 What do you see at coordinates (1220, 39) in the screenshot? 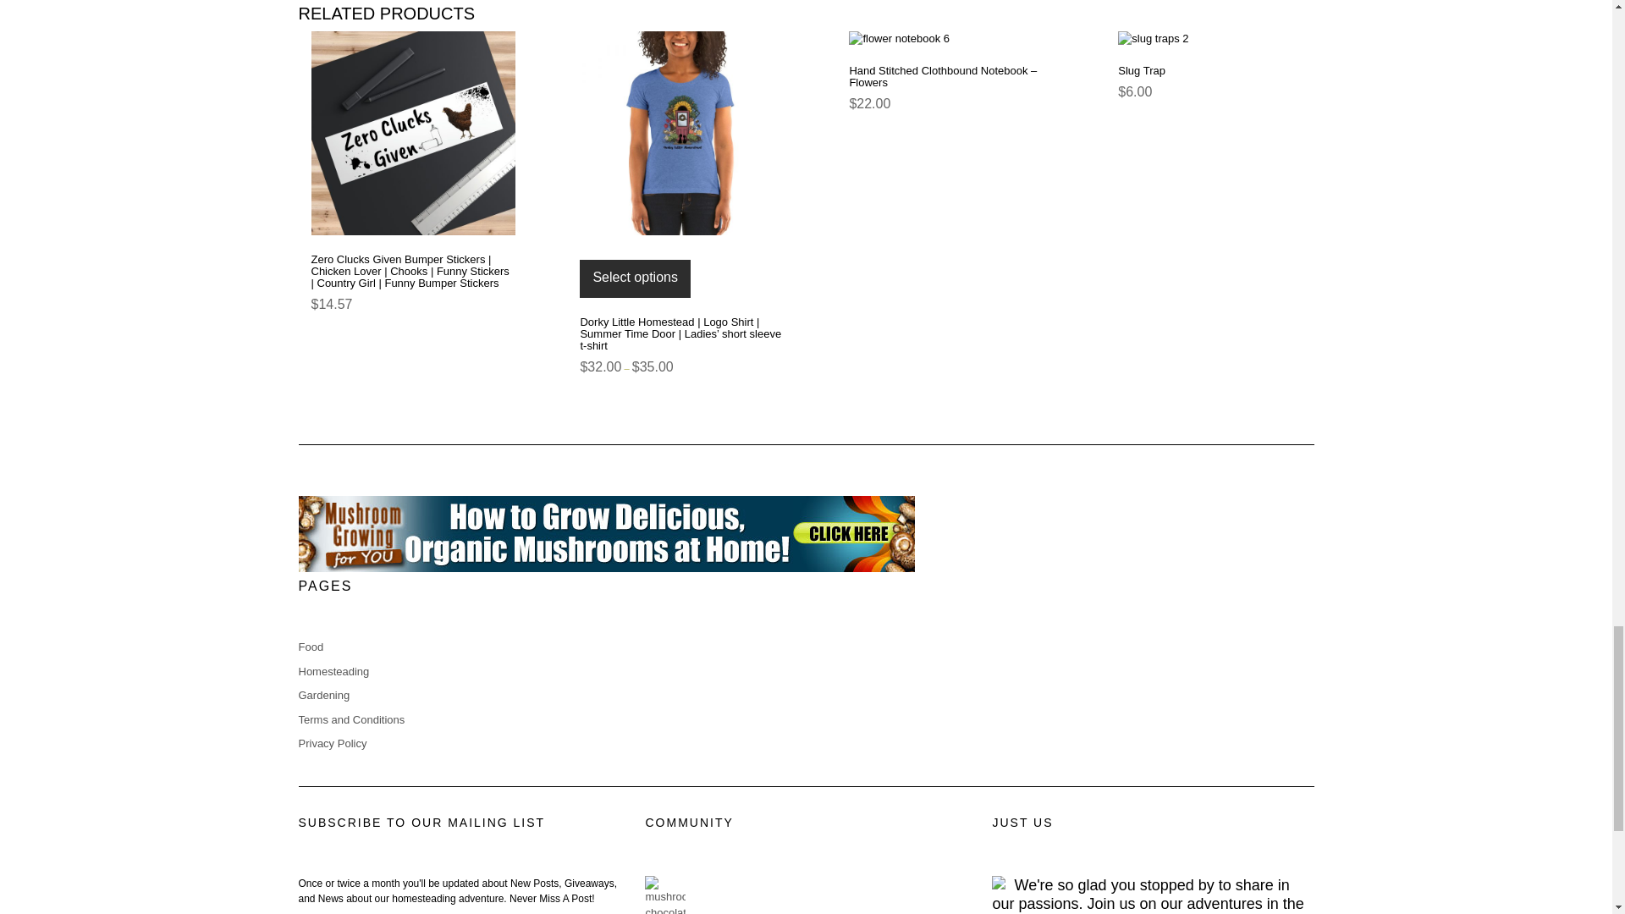
I see `slug traps 2` at bounding box center [1220, 39].